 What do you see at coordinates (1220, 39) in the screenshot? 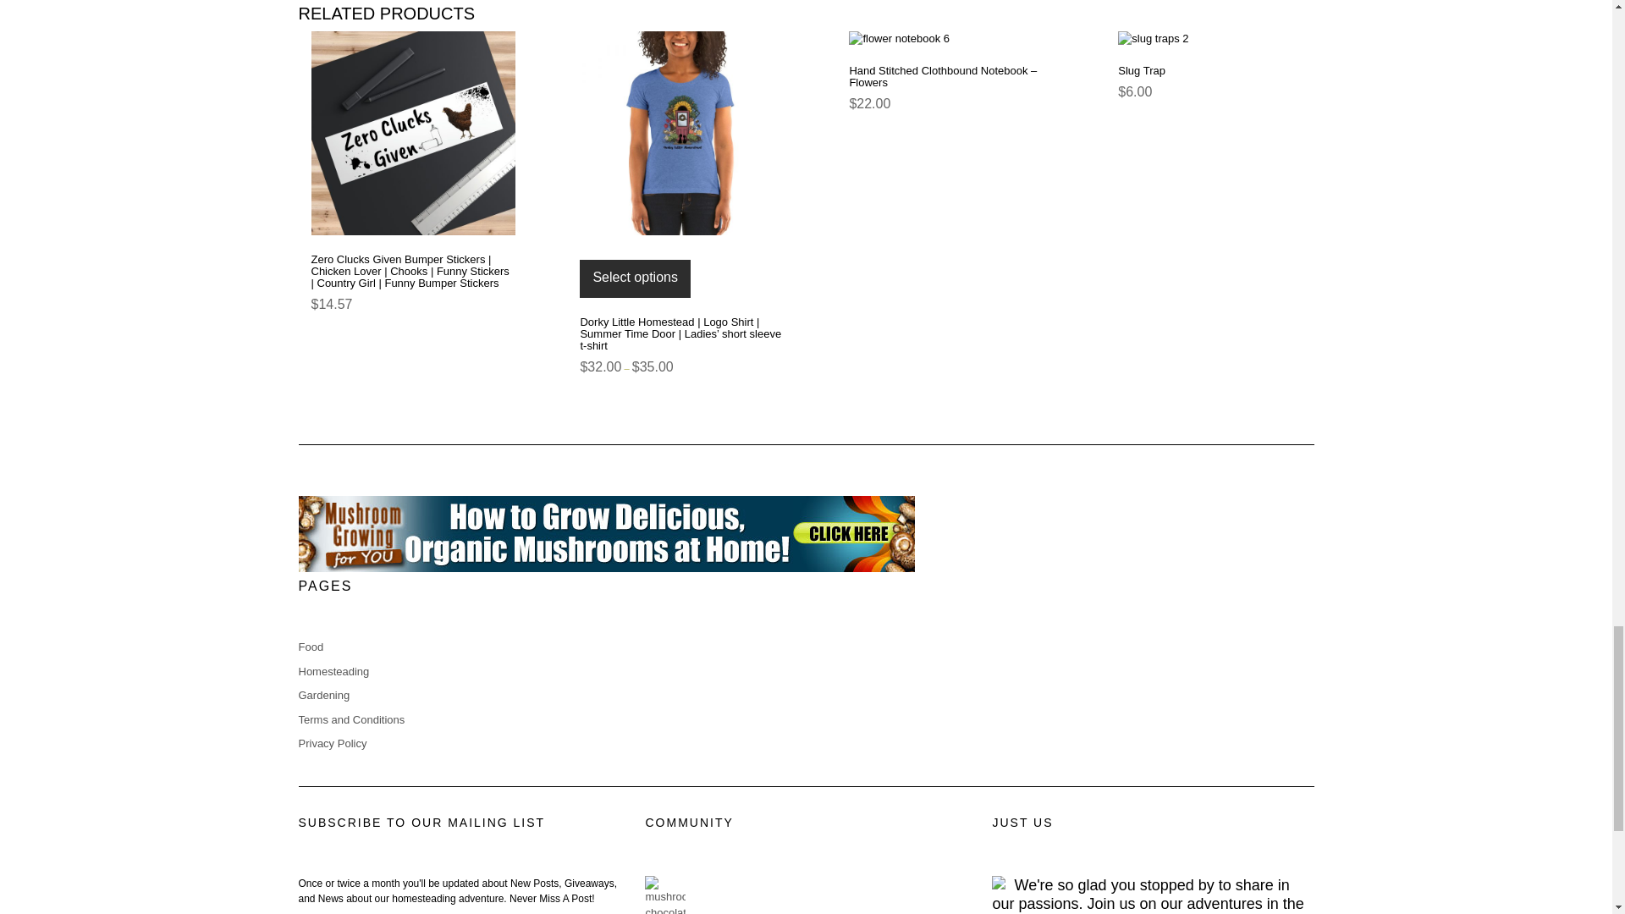
I see `slug traps 2` at bounding box center [1220, 39].